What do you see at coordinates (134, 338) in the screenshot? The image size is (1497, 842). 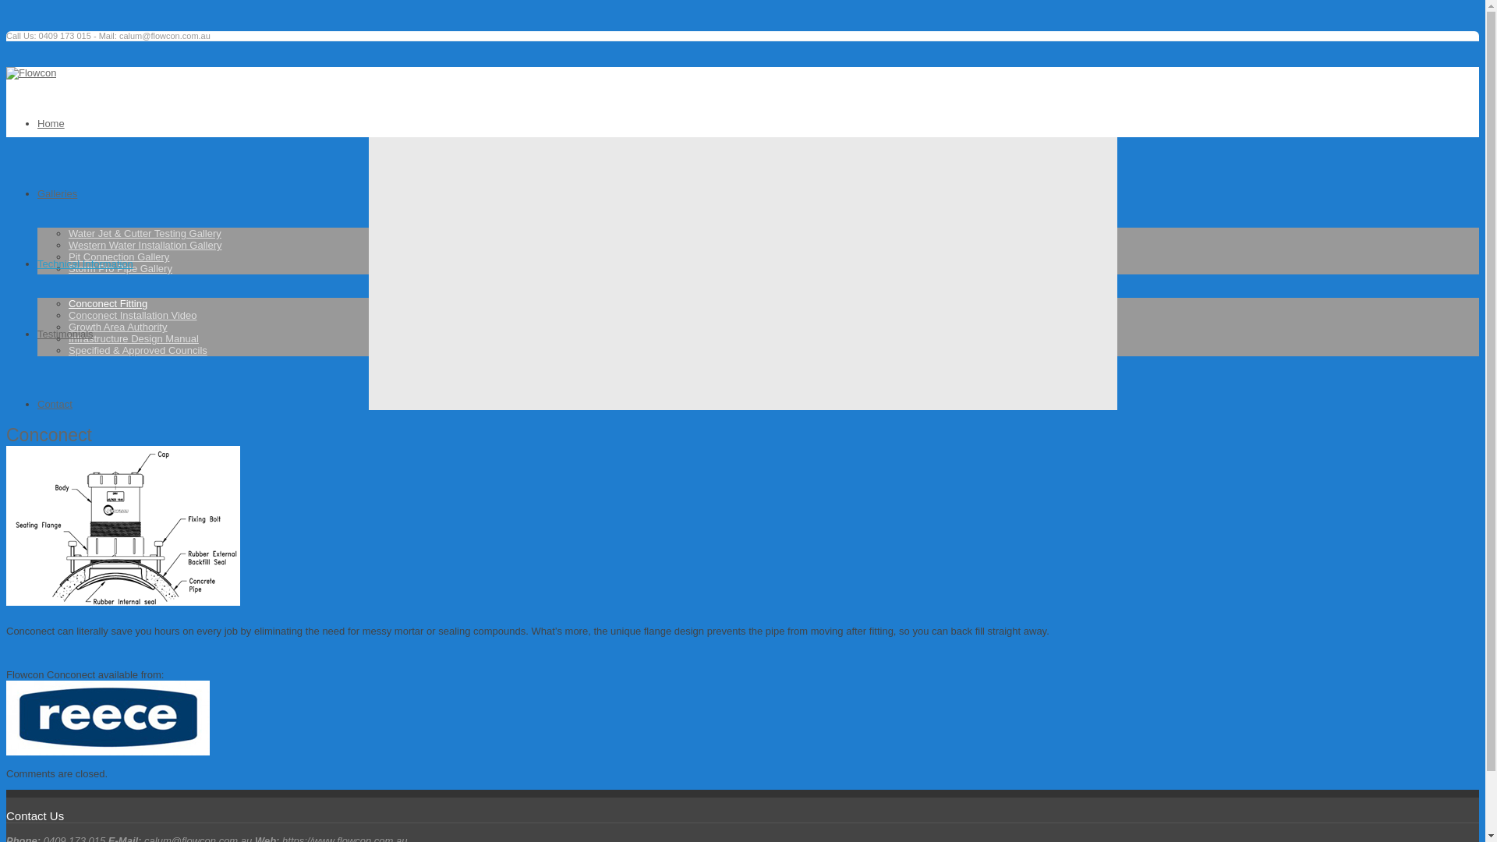 I see `Infrastructure Design Manual` at bounding box center [134, 338].